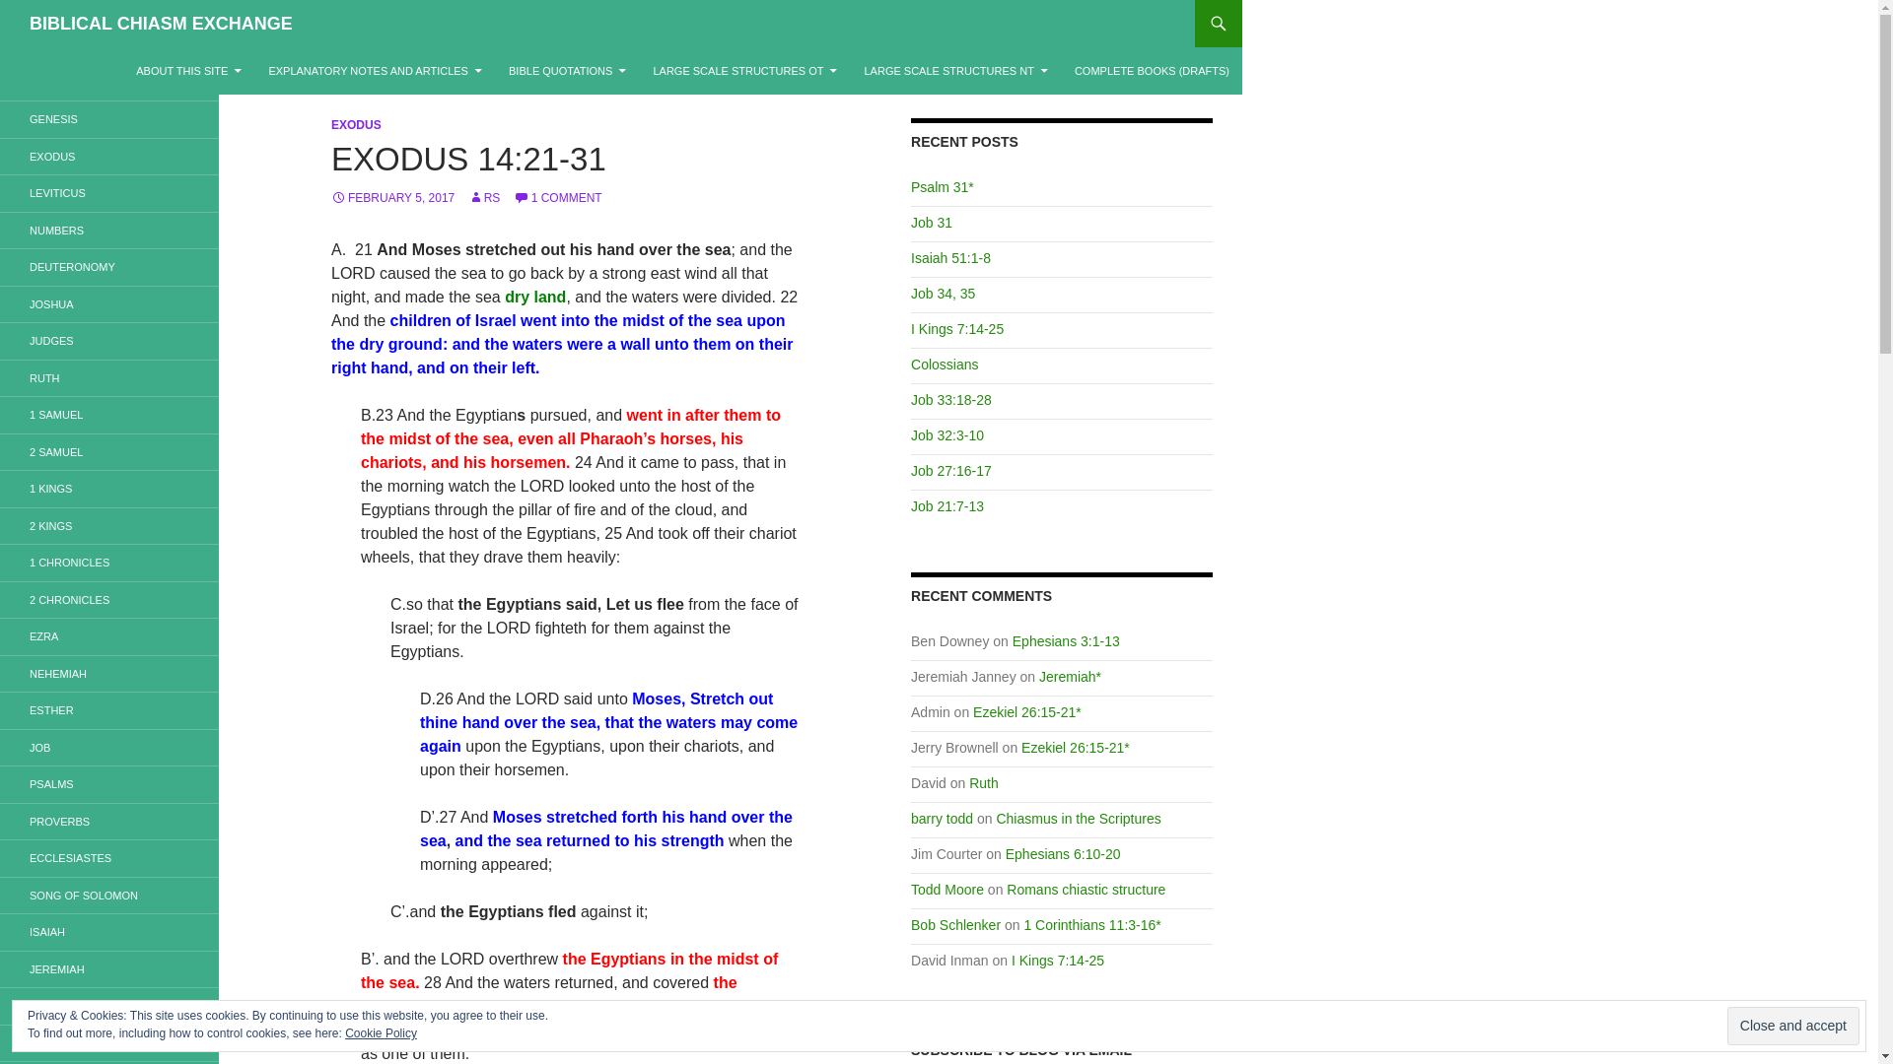 This screenshot has height=1064, width=1893. I want to click on BIBLICAL CHIASM EXCHANGE, so click(162, 24).